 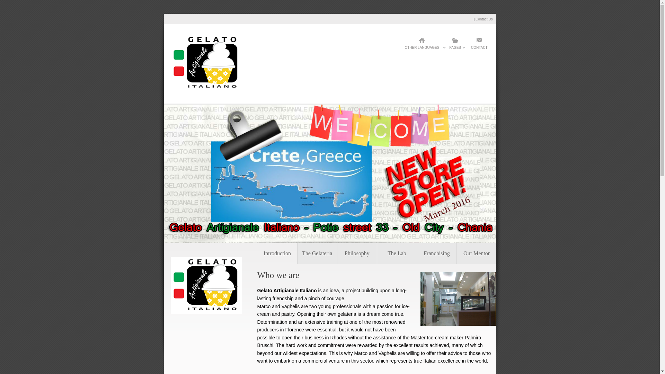 I want to click on Contact Us, so click(x=484, y=19).